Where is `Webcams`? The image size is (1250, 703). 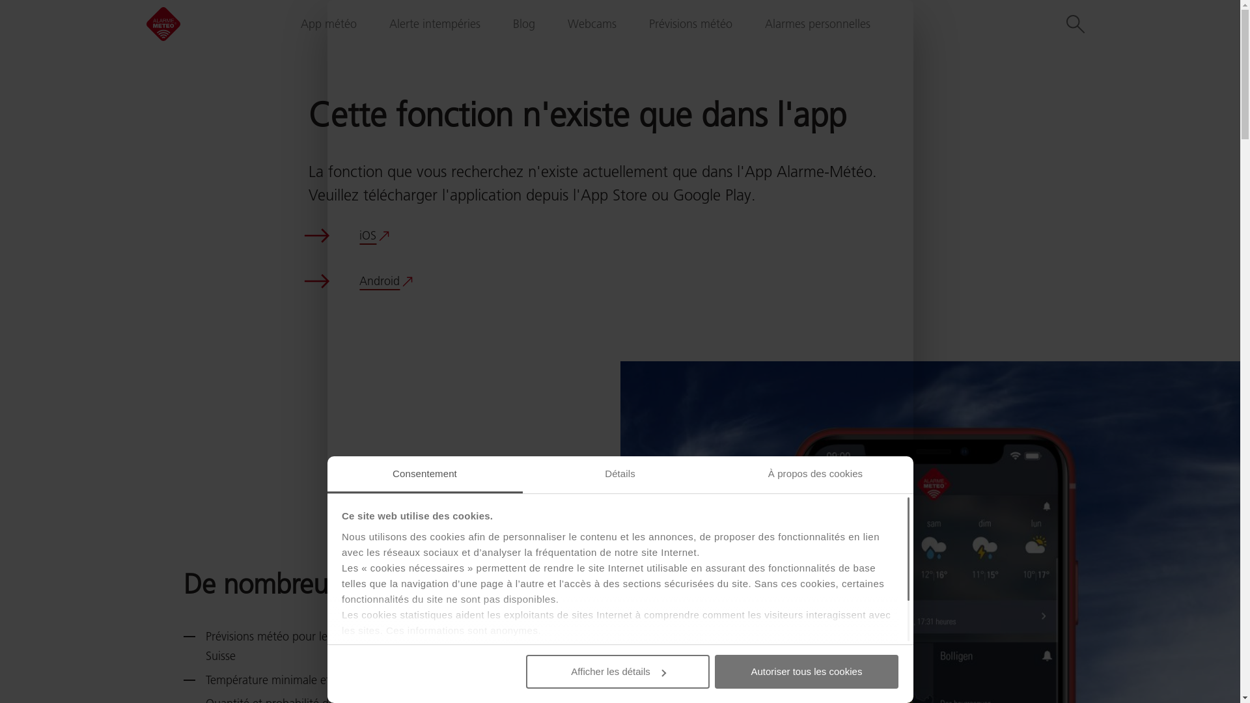
Webcams is located at coordinates (592, 24).